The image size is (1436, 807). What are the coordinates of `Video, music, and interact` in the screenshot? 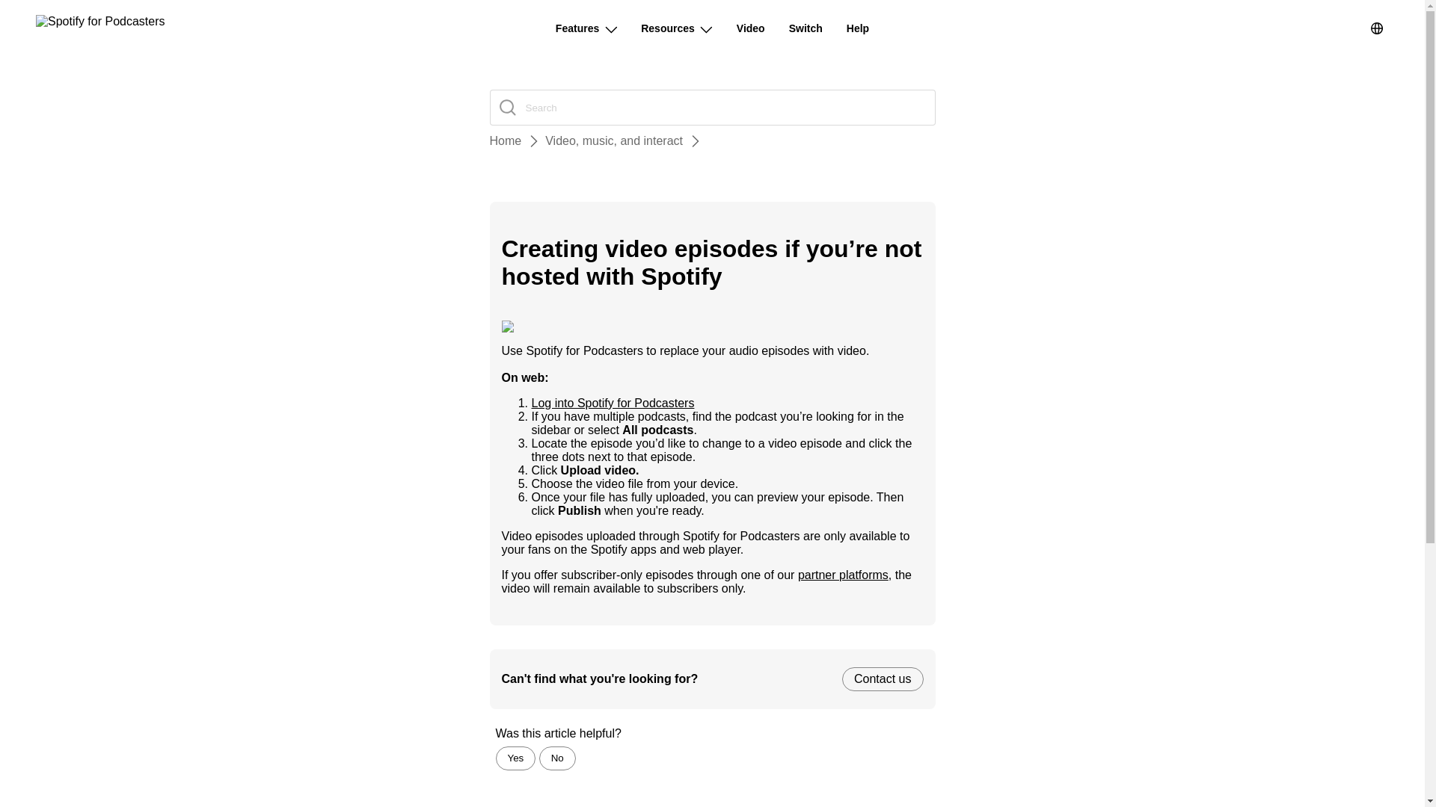 It's located at (614, 140).